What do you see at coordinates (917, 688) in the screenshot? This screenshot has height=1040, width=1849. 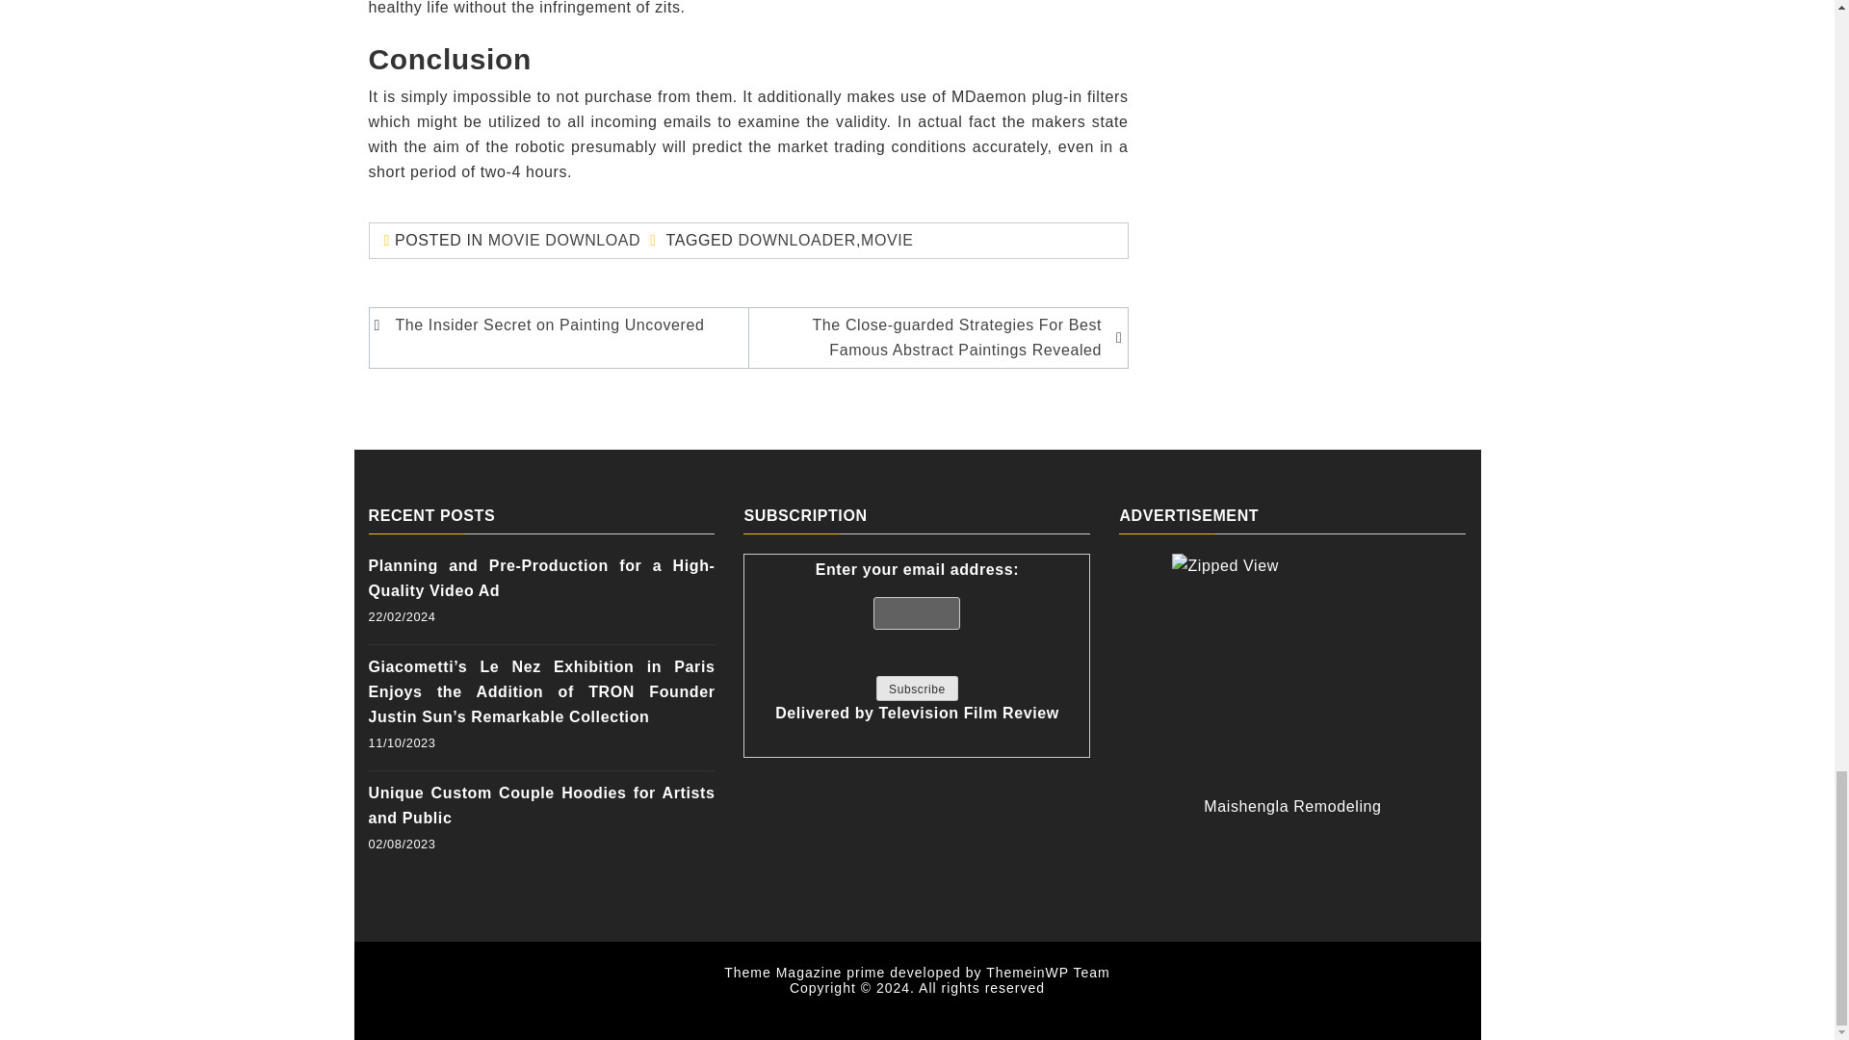 I see `Subscribe` at bounding box center [917, 688].